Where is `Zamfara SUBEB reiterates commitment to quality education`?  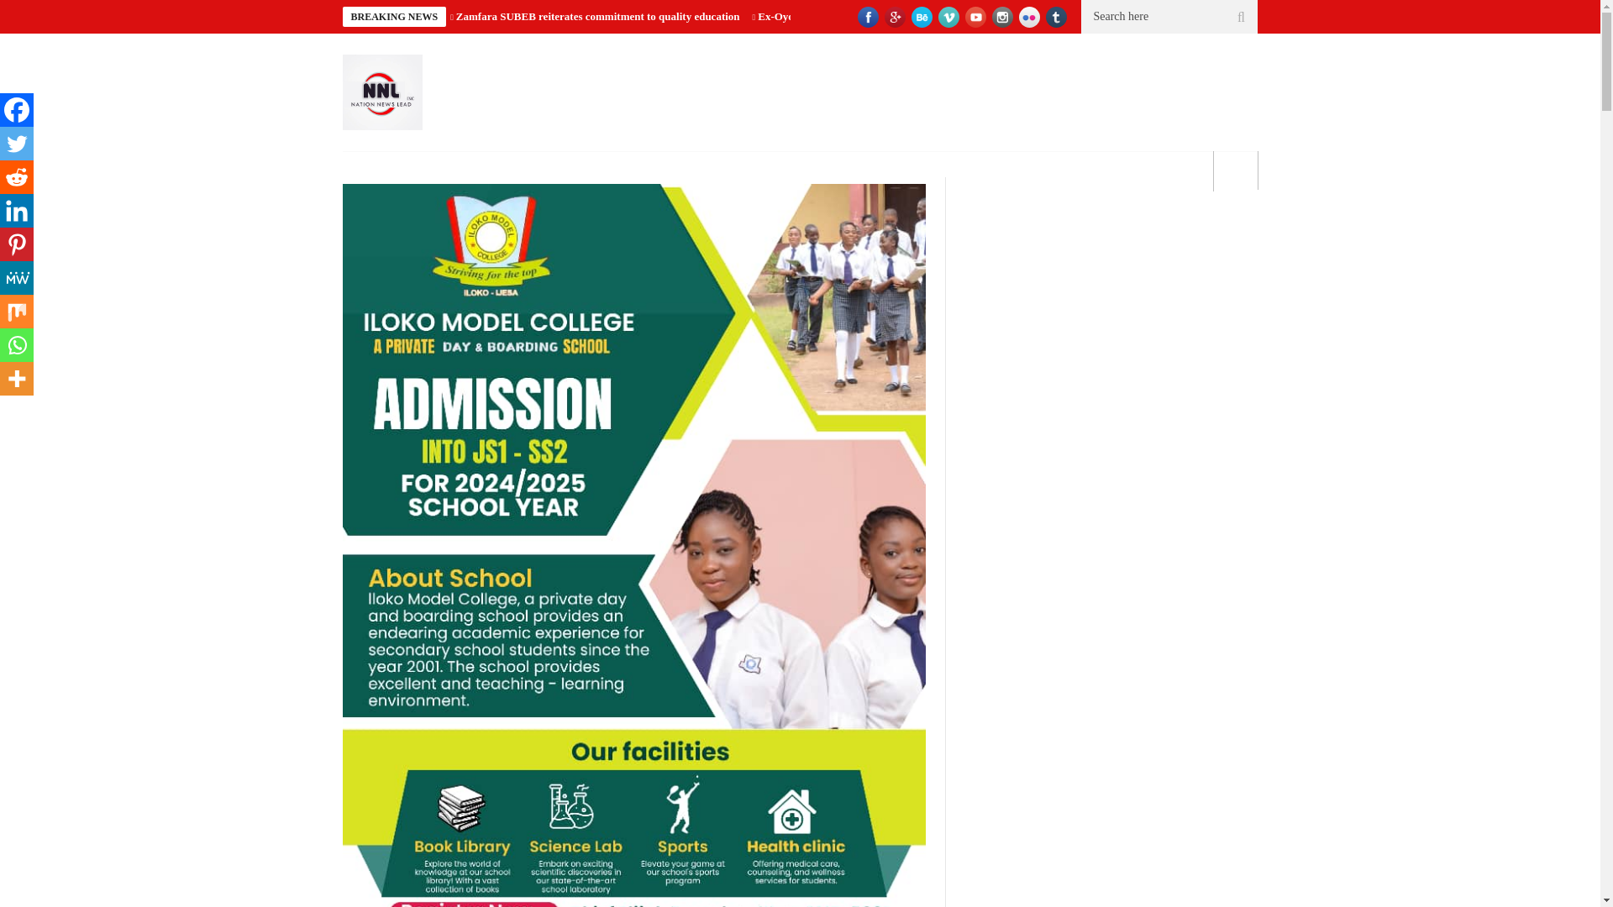
Zamfara SUBEB reiterates commitment to quality education is located at coordinates (598, 16).